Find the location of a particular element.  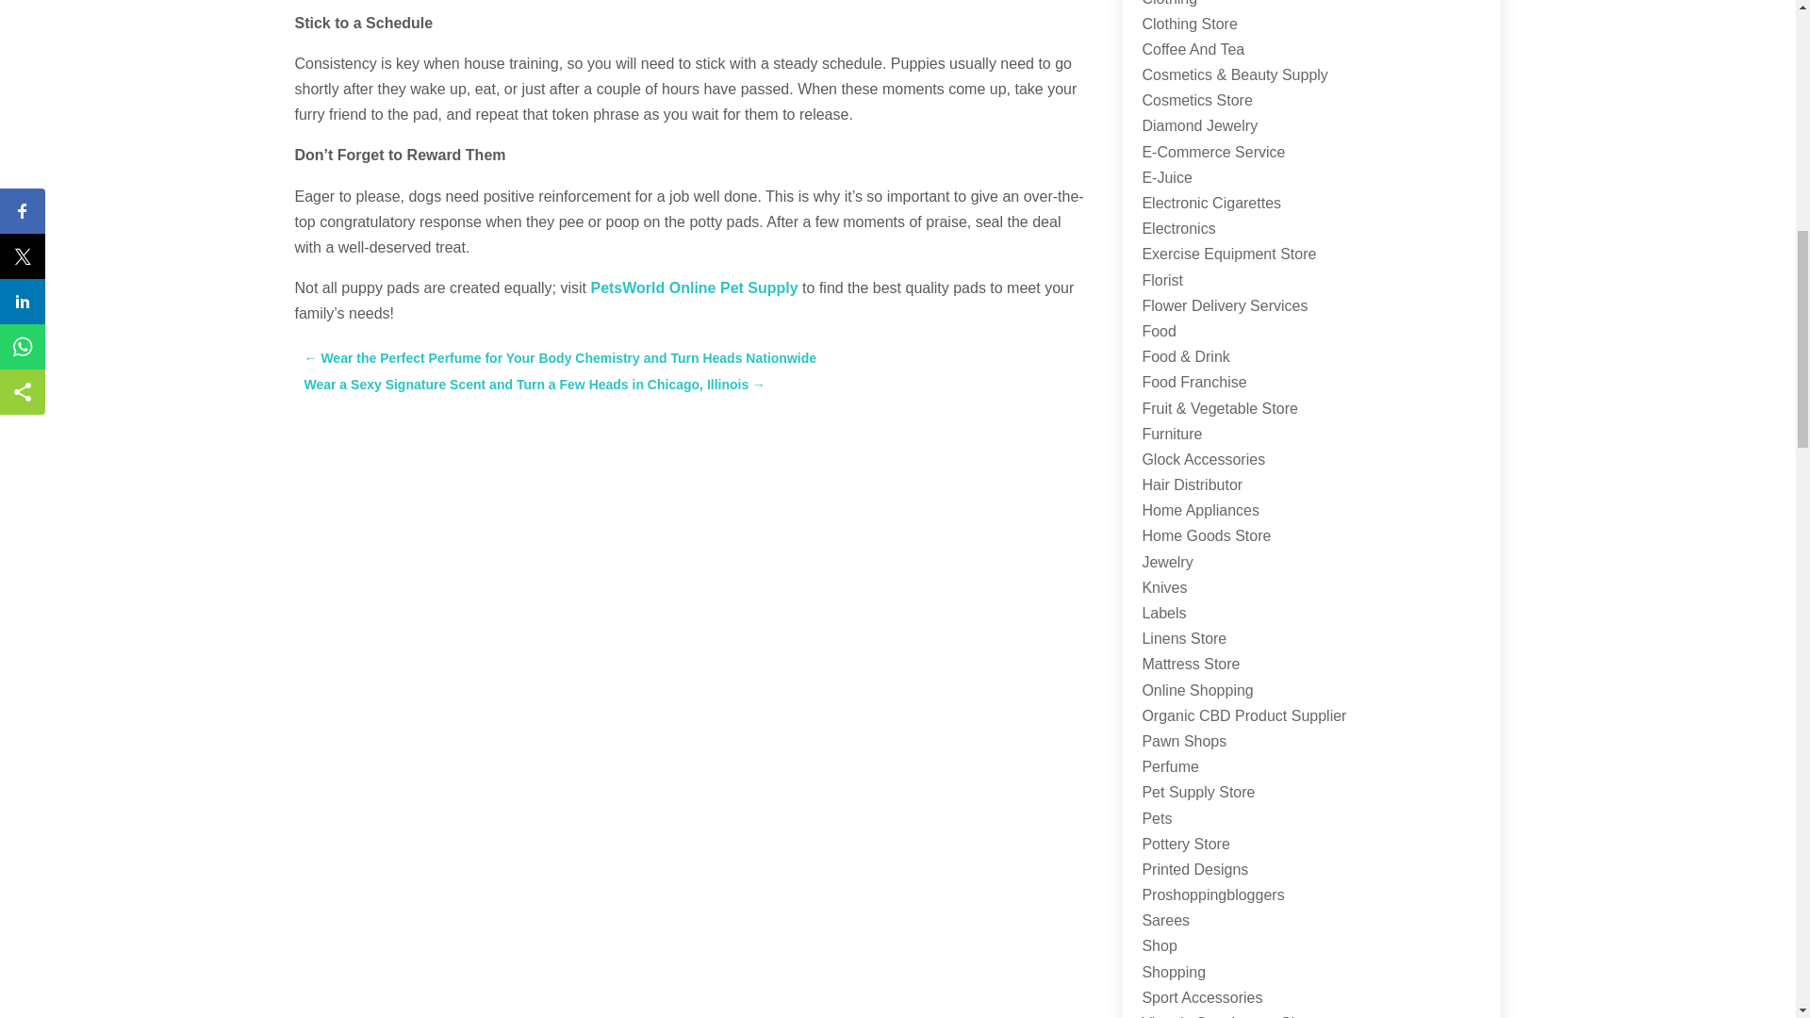

Coffee And Tea is located at coordinates (1193, 49).